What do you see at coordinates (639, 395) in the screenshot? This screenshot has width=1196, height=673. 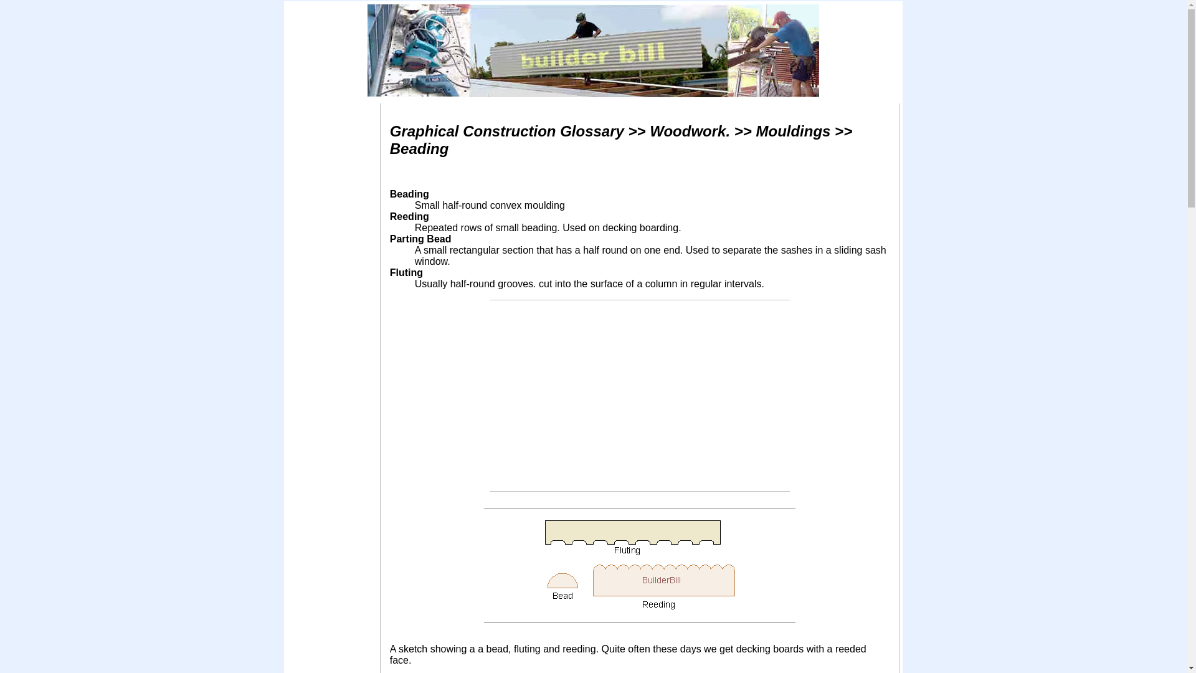 I see `Advertisement` at bounding box center [639, 395].